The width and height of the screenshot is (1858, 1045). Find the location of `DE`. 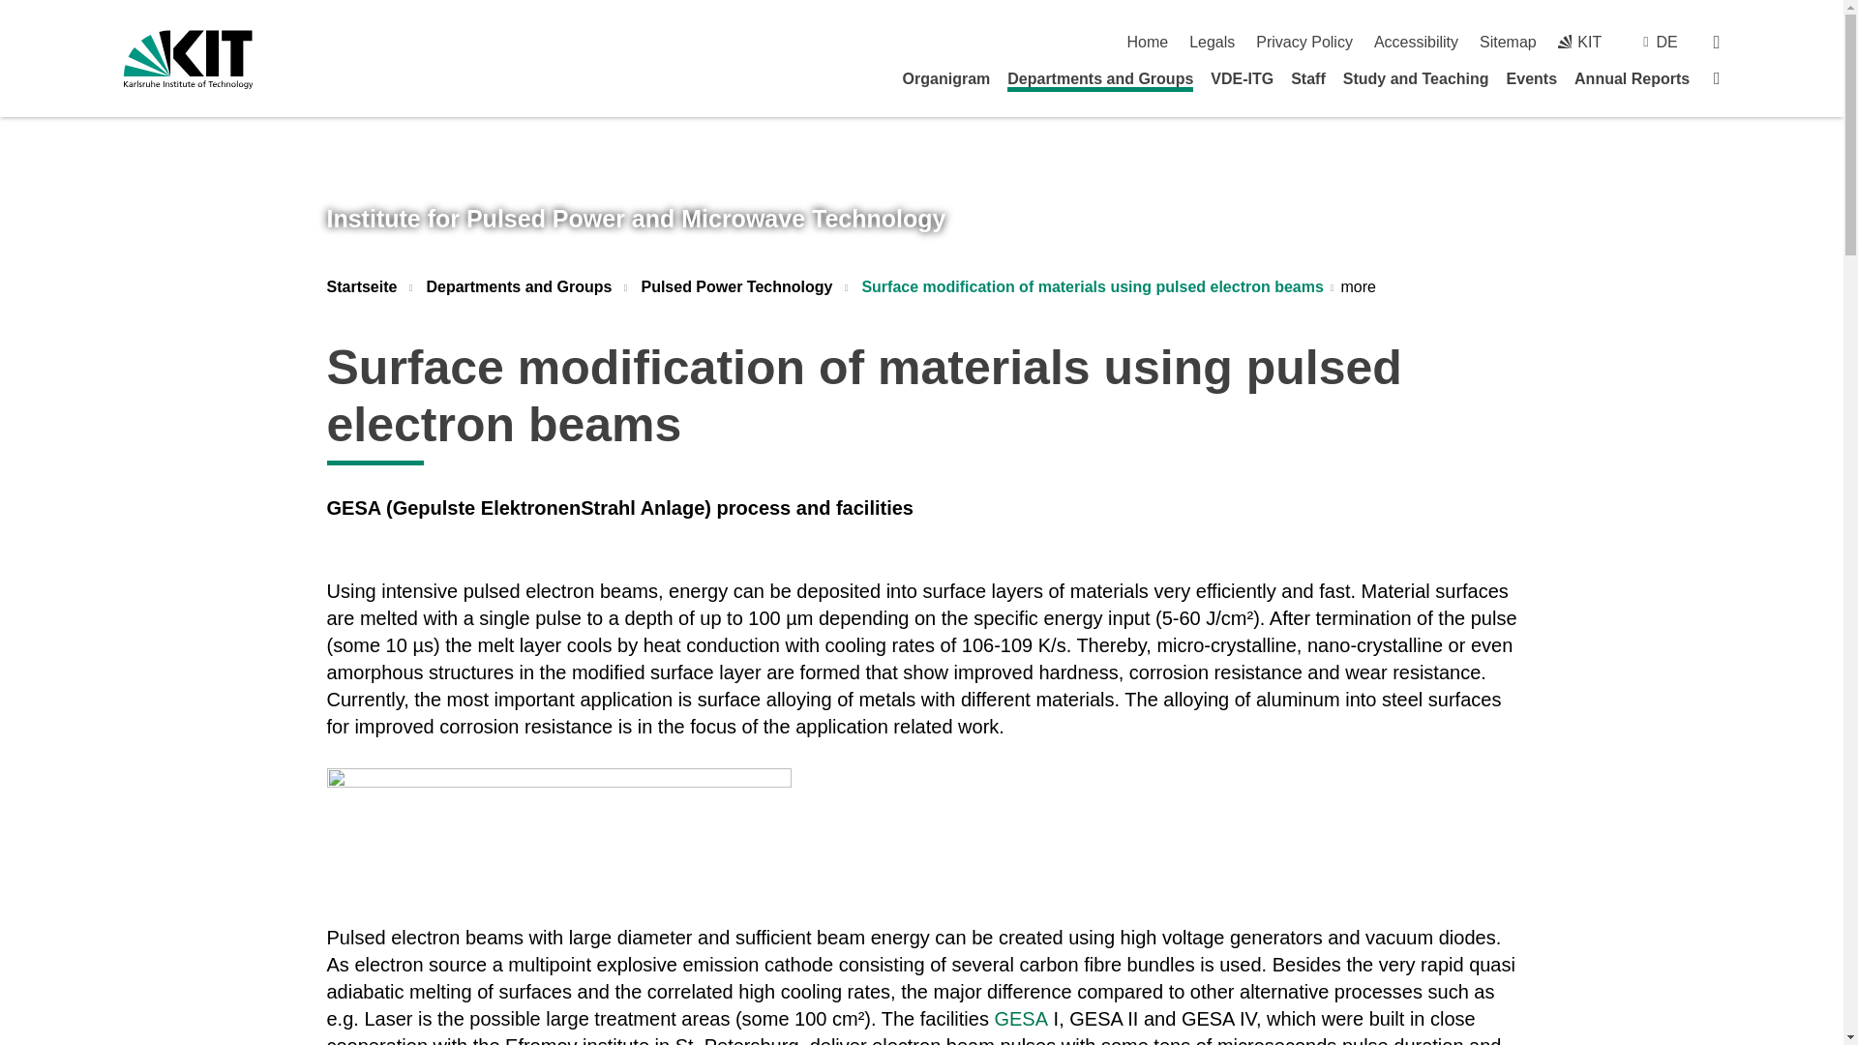

DE is located at coordinates (1666, 41).